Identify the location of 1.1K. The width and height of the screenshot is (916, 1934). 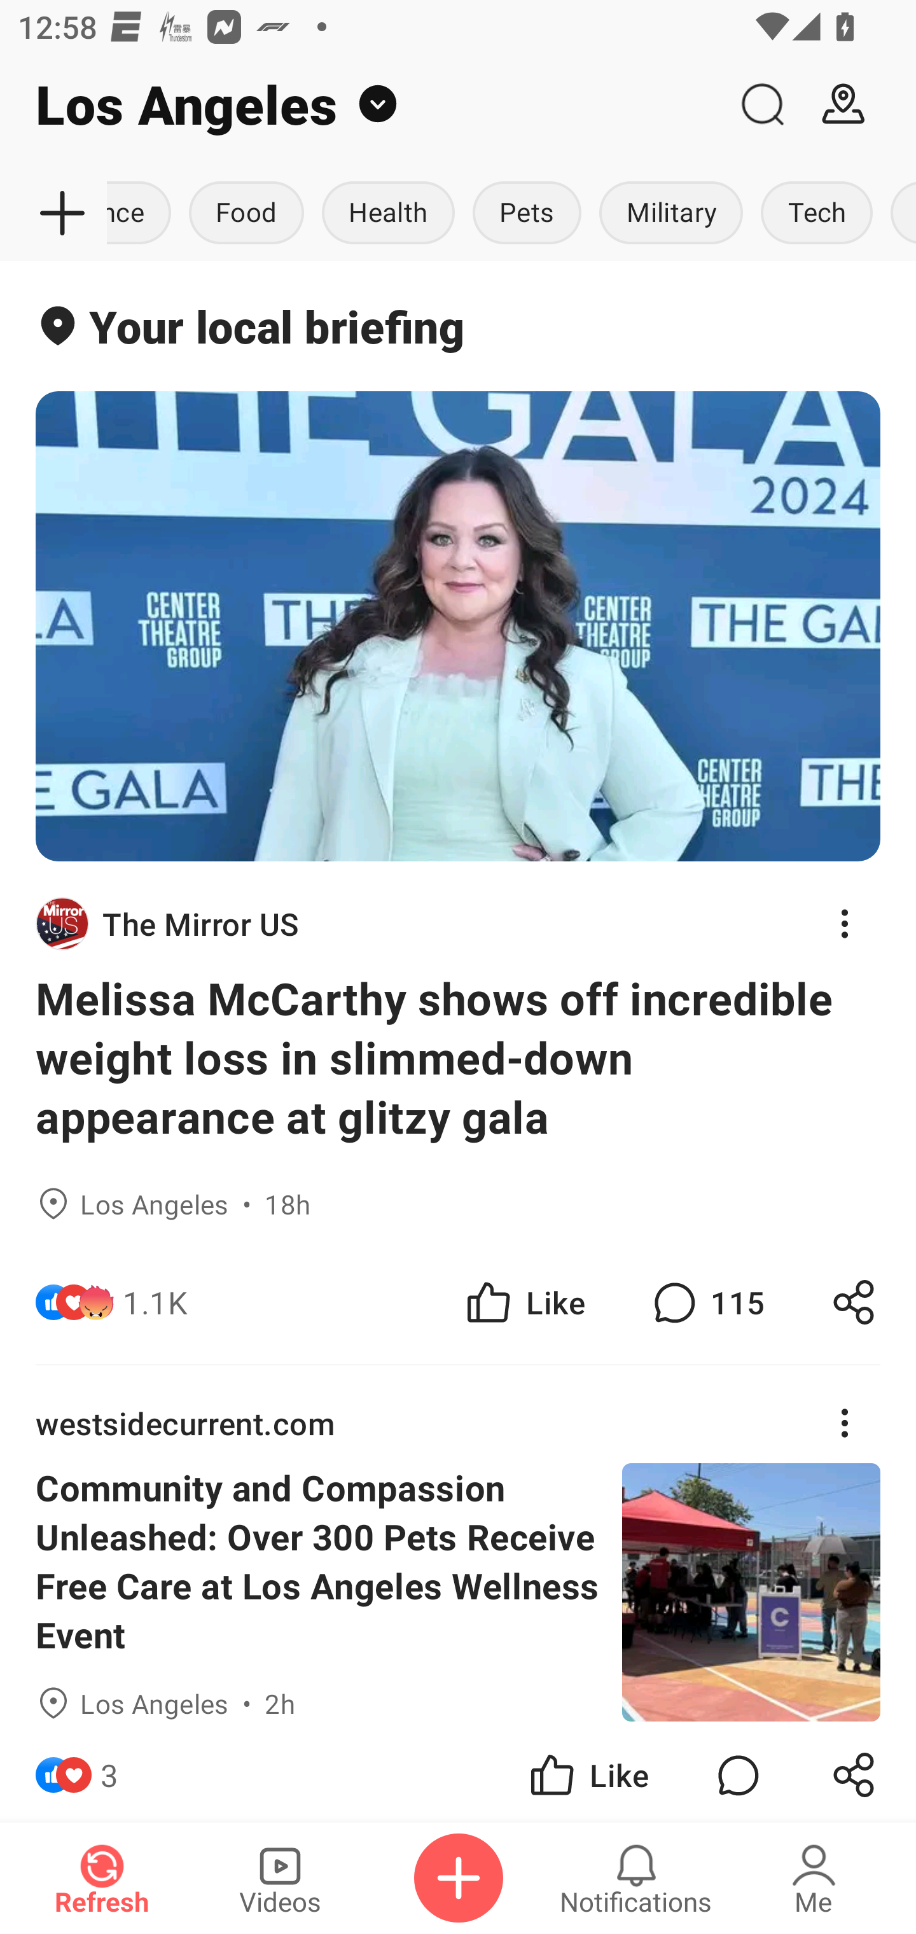
(155, 1302).